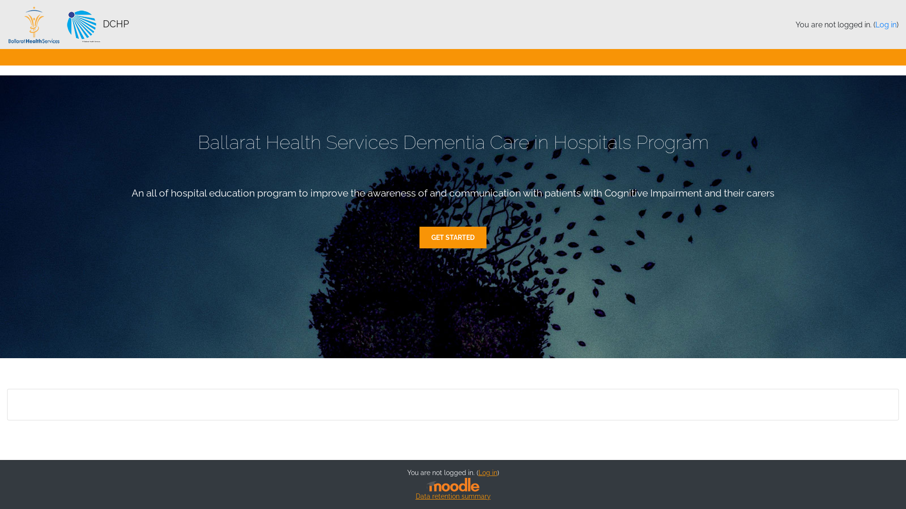 This screenshot has width=906, height=509. What do you see at coordinates (488, 473) in the screenshot?
I see `Log in` at bounding box center [488, 473].